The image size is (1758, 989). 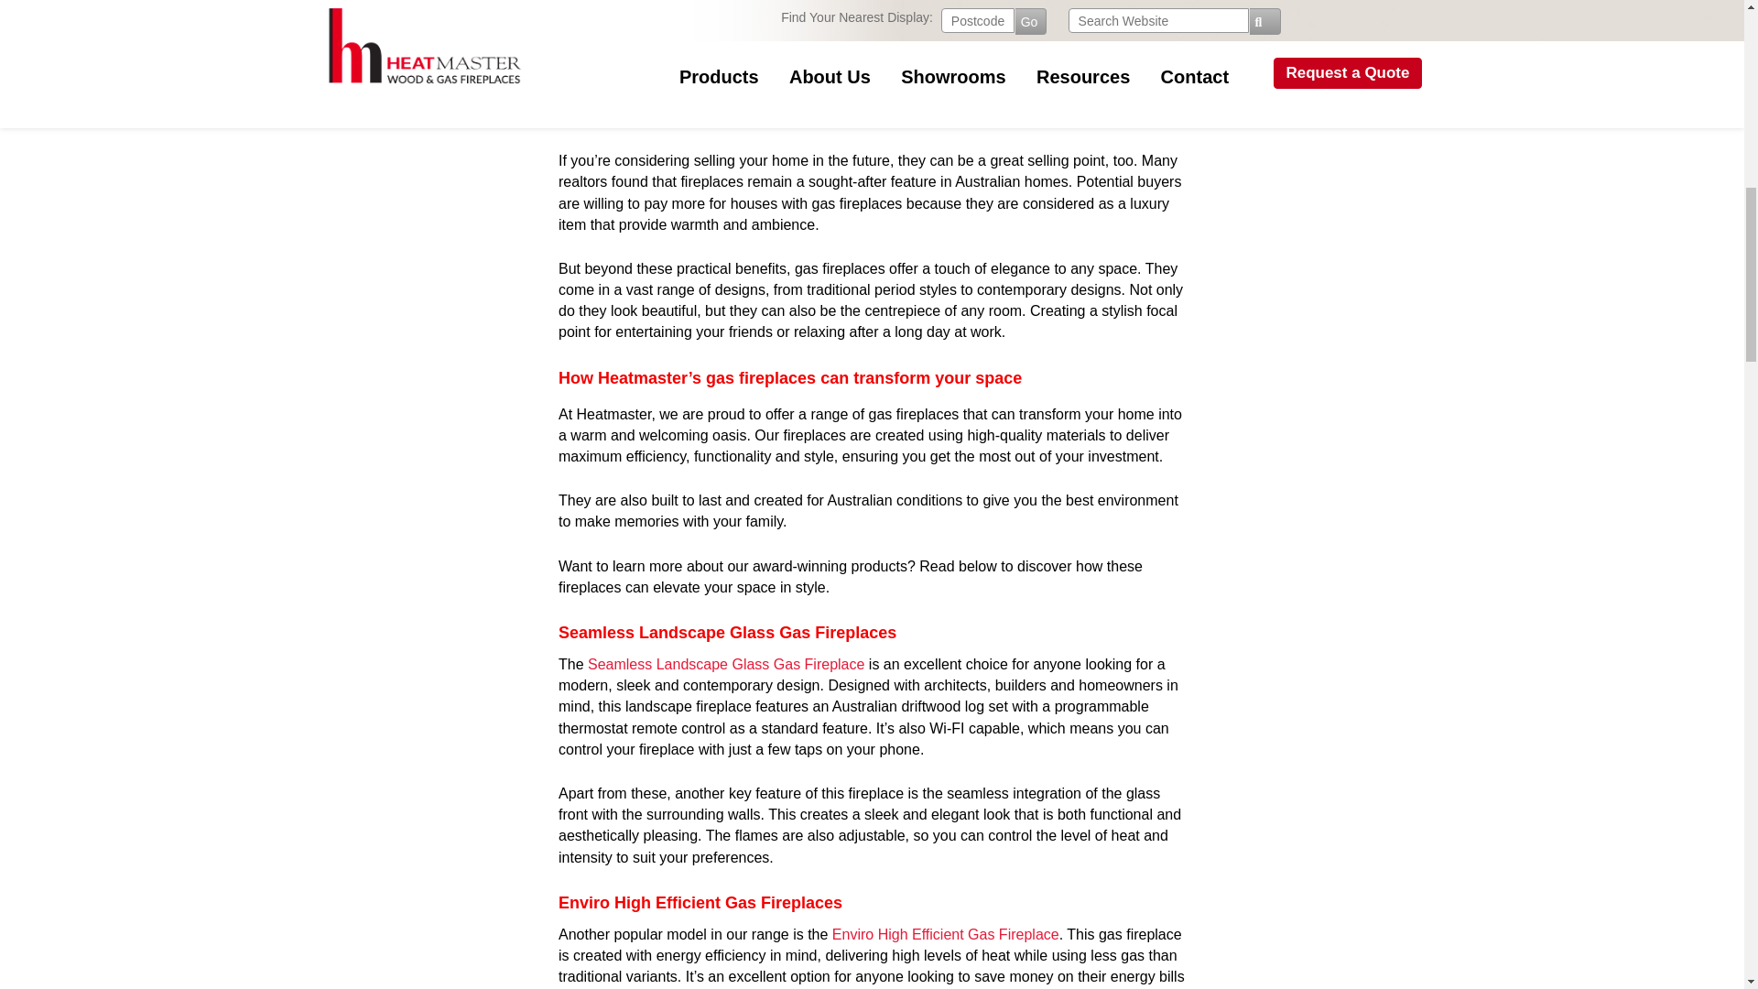 What do you see at coordinates (725, 665) in the screenshot?
I see `Seamless Landscape Glass Gas Fireplace` at bounding box center [725, 665].